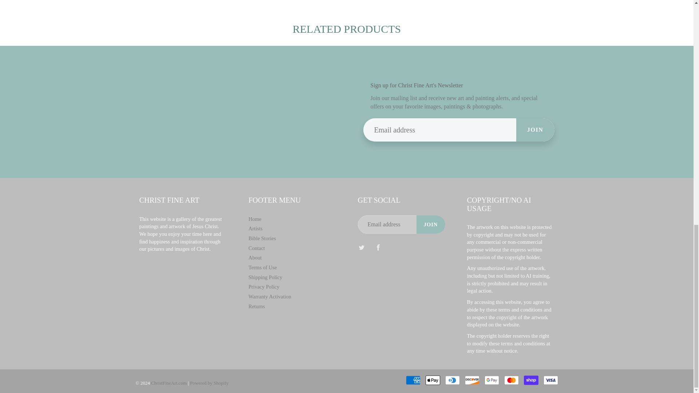 The height and width of the screenshot is (393, 699). Describe the element at coordinates (432, 380) in the screenshot. I see `Apple Pay` at that location.